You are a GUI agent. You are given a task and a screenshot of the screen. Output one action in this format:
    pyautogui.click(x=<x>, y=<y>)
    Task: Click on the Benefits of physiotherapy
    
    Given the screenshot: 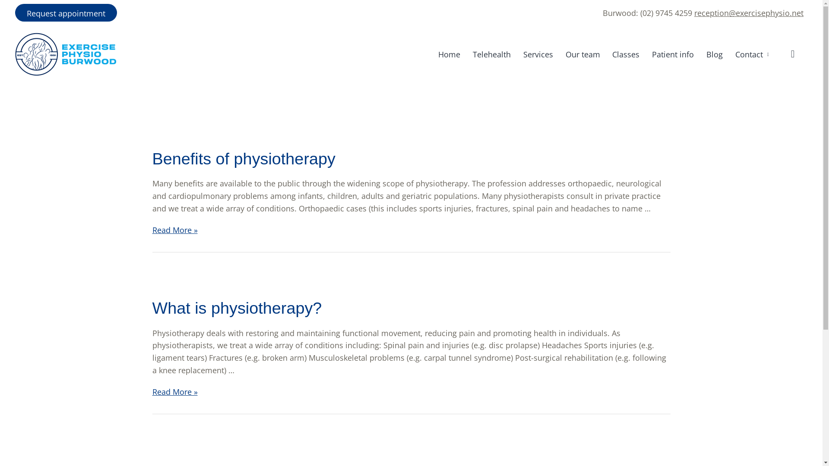 What is the action you would take?
    pyautogui.click(x=244, y=159)
    